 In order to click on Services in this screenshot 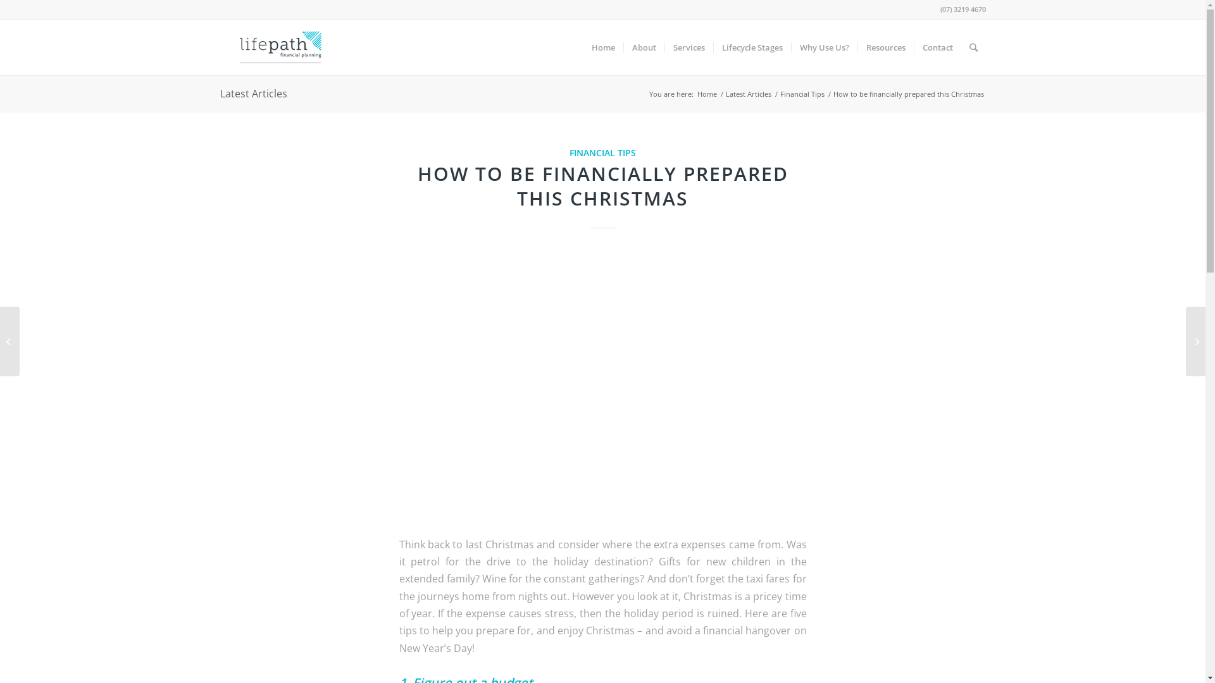, I will do `click(688, 47)`.